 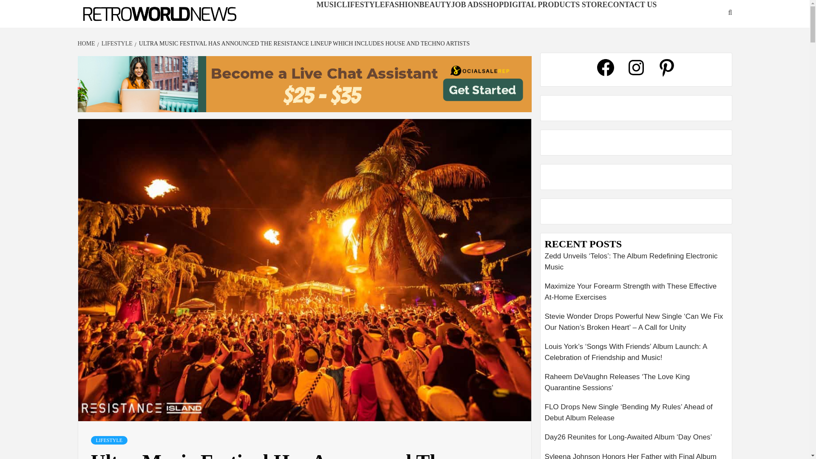 What do you see at coordinates (632, 4) in the screenshot?
I see `CONTACT US` at bounding box center [632, 4].